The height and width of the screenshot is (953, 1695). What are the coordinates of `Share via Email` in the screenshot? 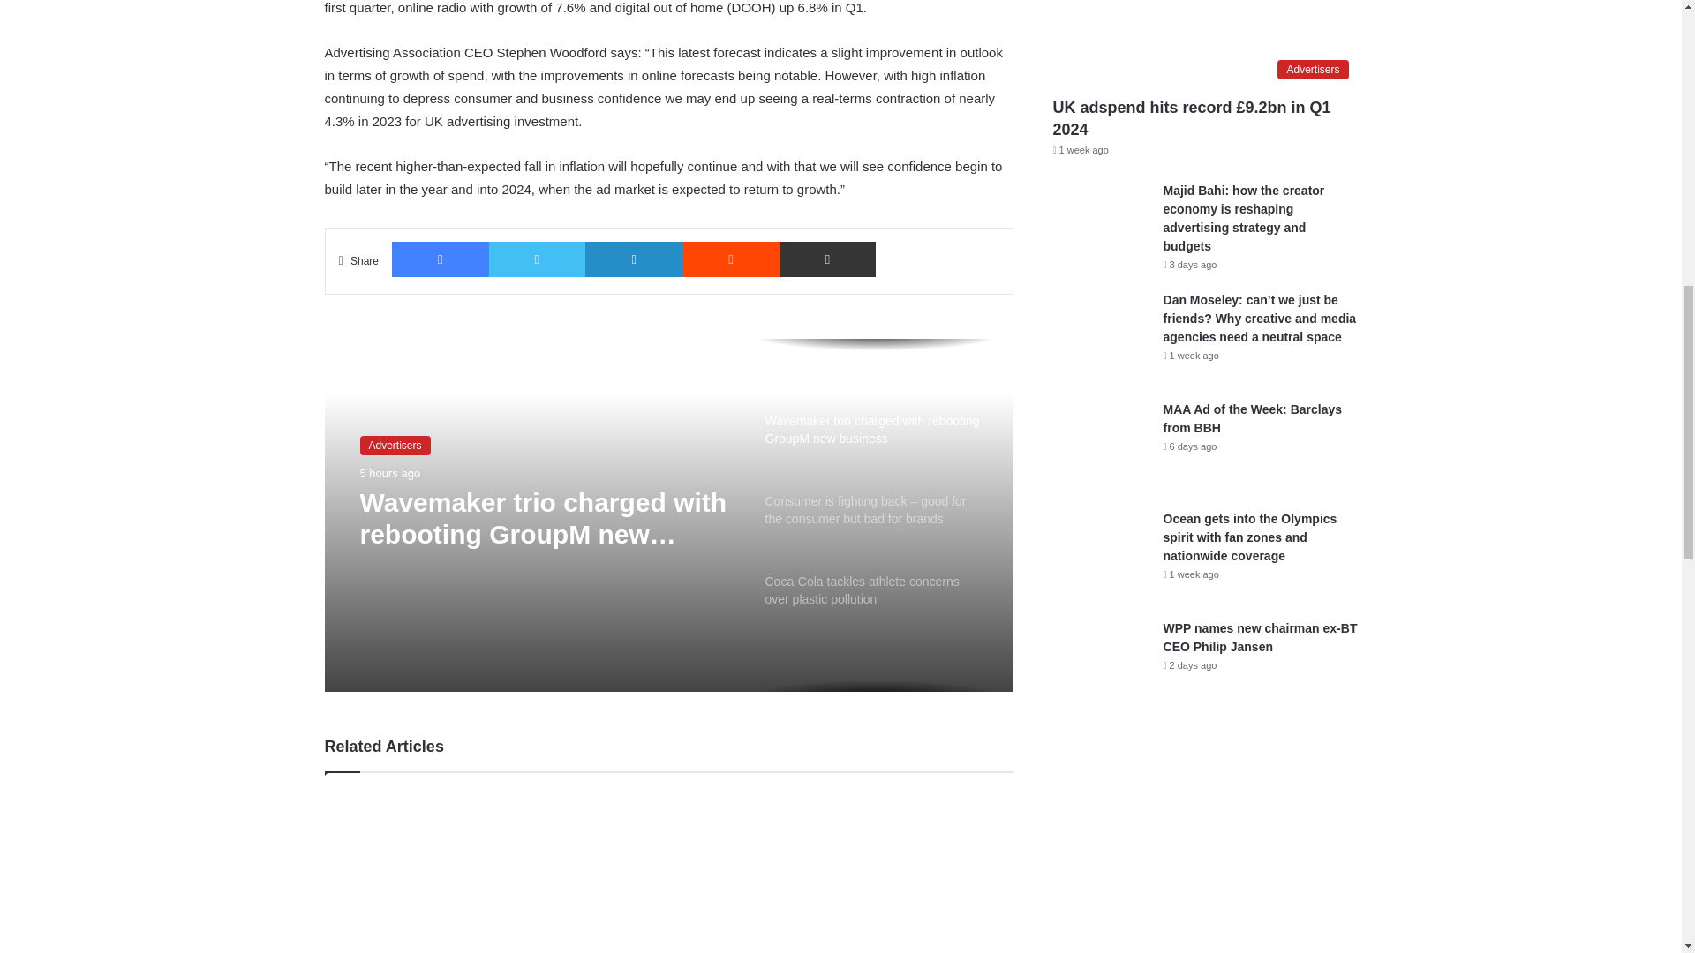 It's located at (828, 259).